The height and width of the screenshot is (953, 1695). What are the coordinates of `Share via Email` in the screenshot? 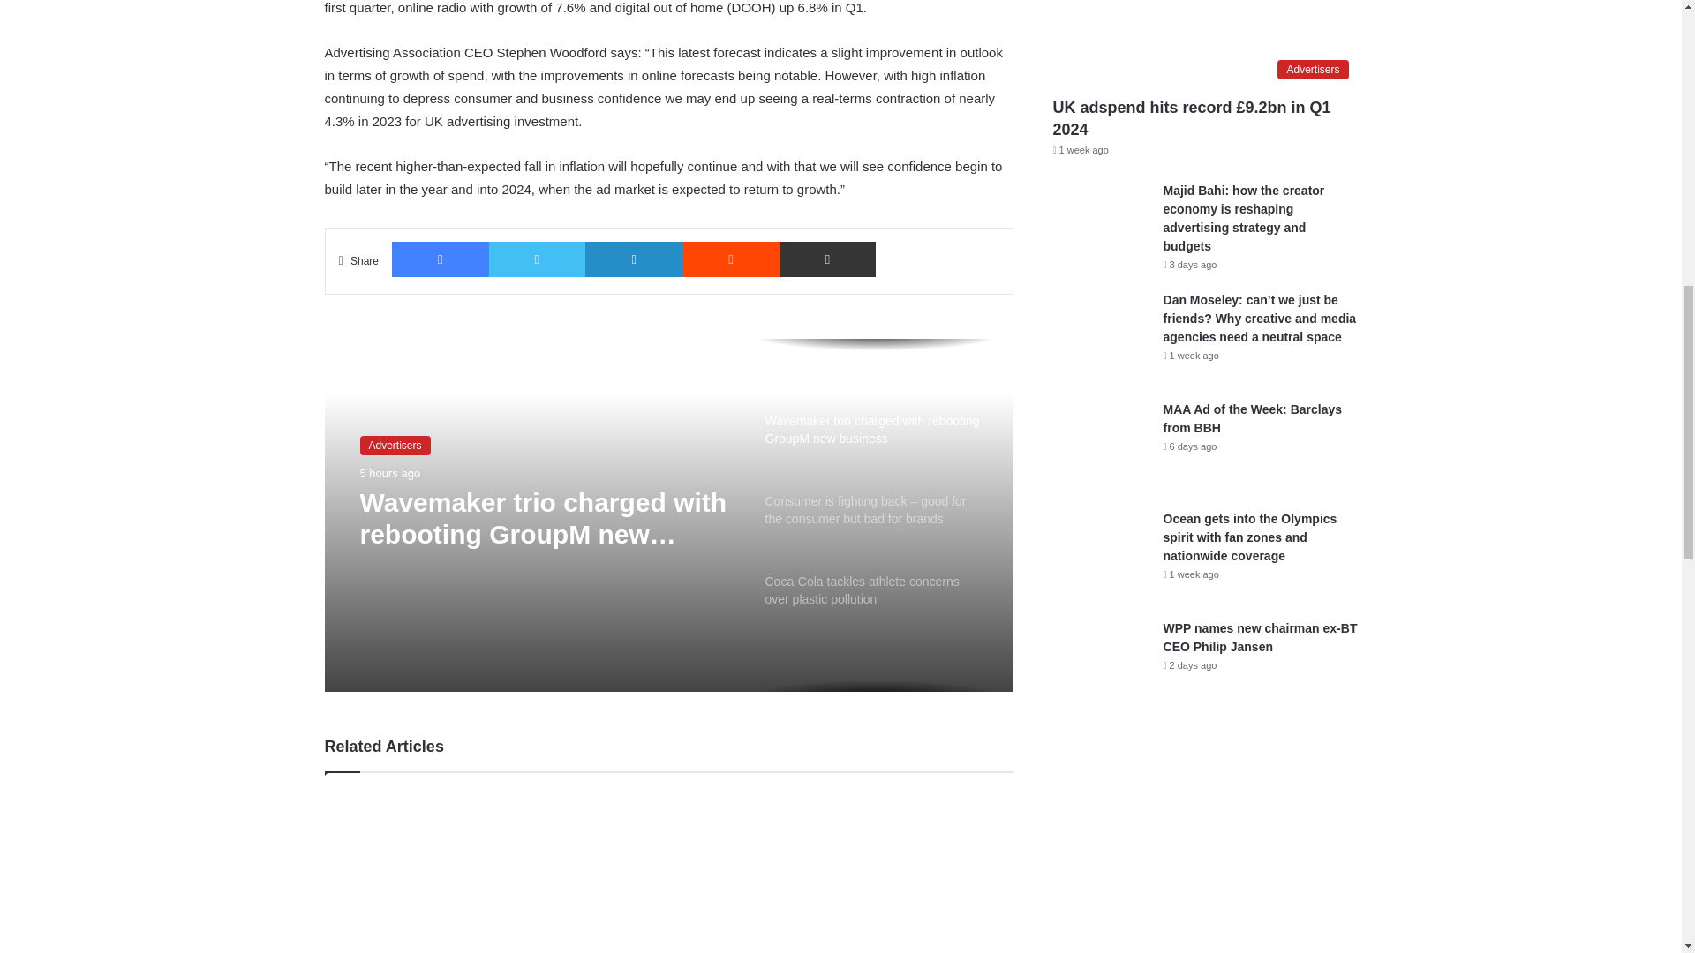 It's located at (828, 259).